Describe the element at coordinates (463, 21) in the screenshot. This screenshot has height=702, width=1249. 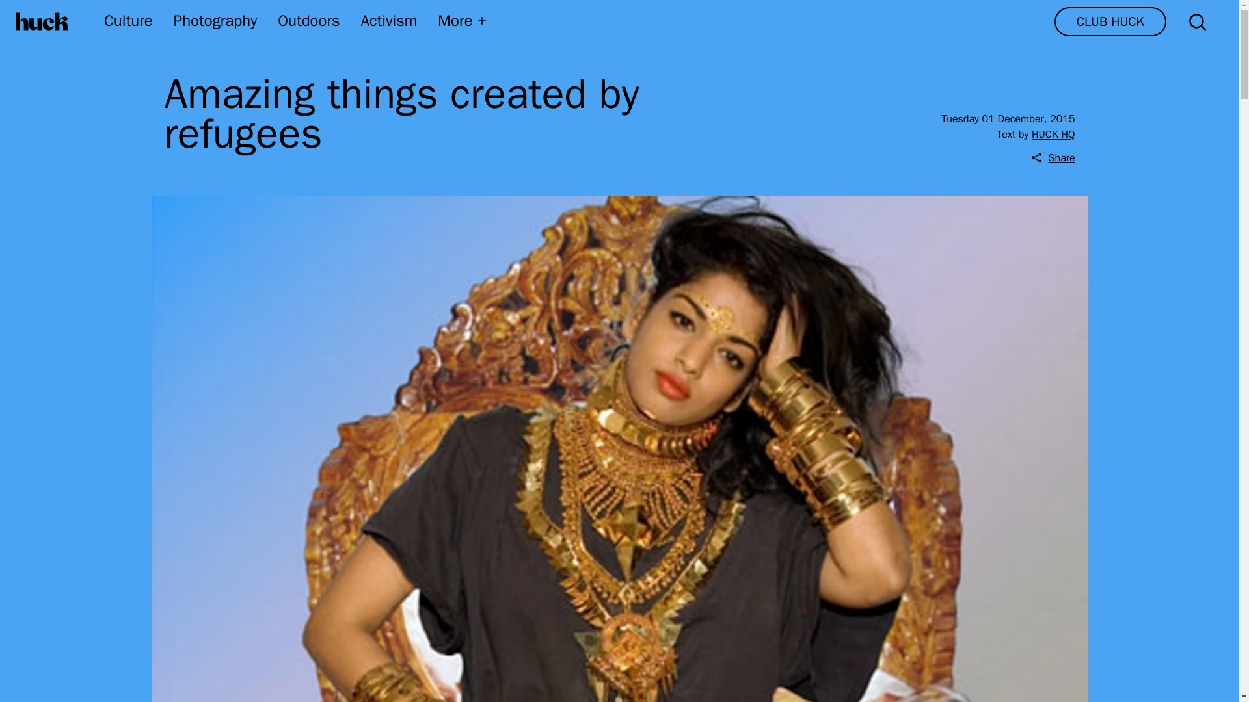
I see `More` at that location.